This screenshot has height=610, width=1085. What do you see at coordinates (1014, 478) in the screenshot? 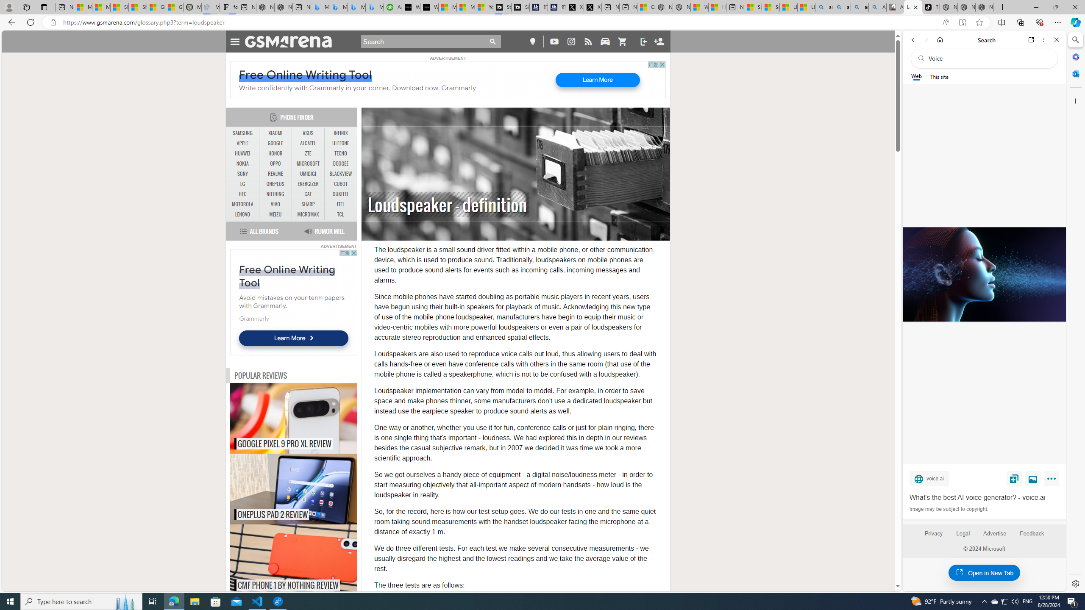
I see `Save` at bounding box center [1014, 478].